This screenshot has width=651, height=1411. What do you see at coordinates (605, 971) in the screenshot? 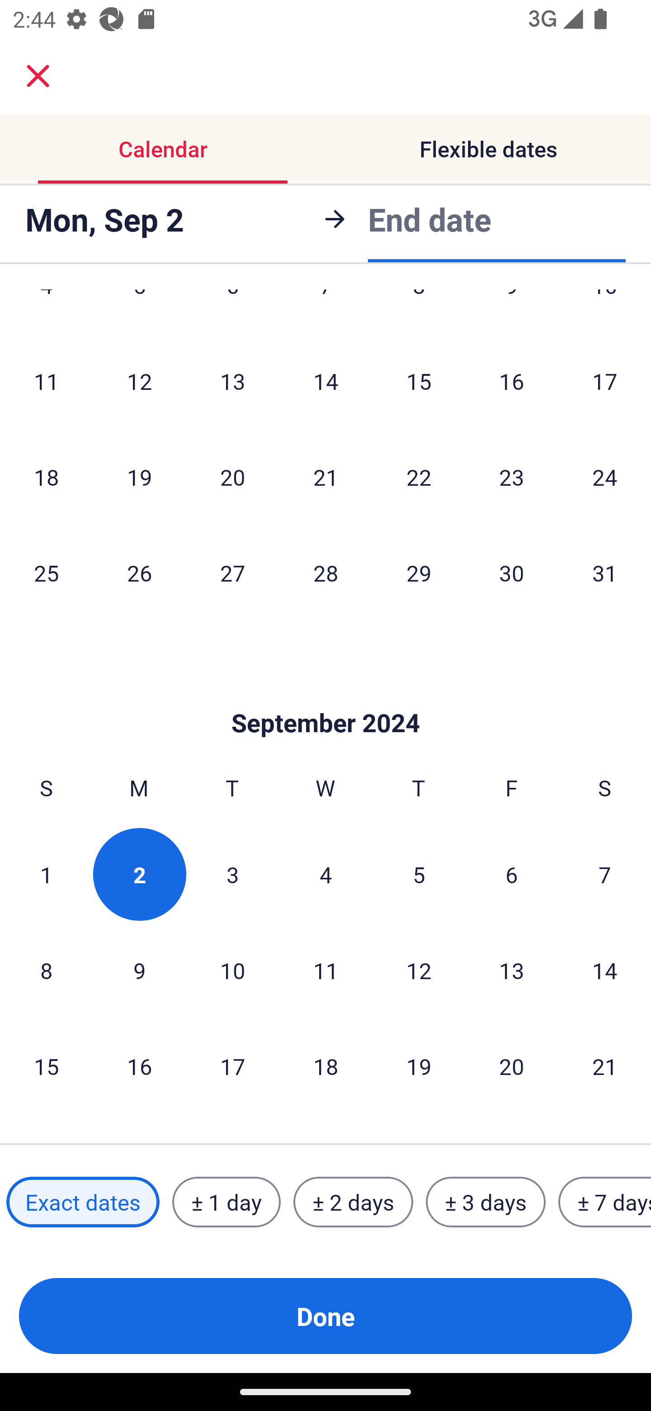
I see `14 Saturday, September 14, 2024` at bounding box center [605, 971].